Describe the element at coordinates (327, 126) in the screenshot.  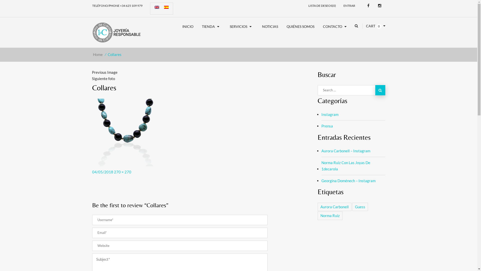
I see `Prensa` at that location.